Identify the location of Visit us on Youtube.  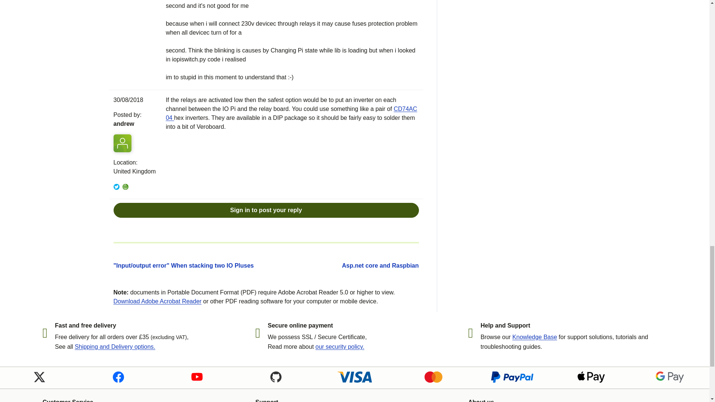
(197, 376).